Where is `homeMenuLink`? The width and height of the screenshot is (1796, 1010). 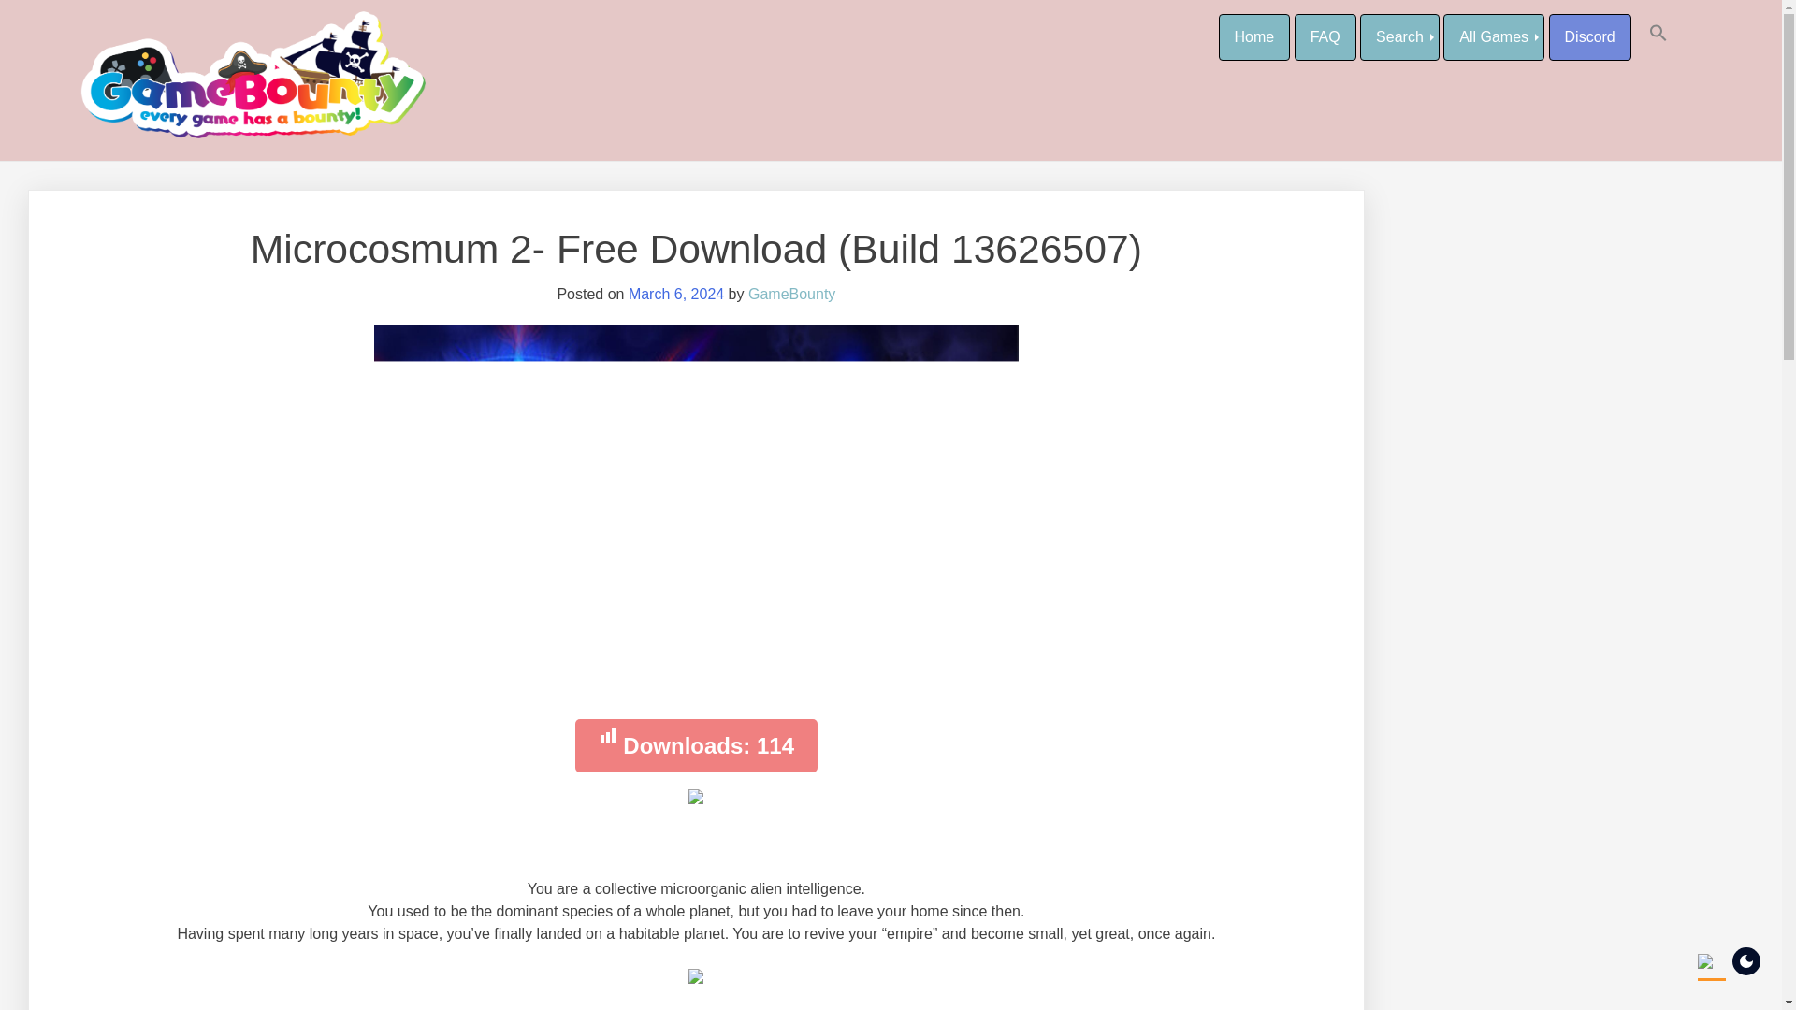
homeMenuLink is located at coordinates (1253, 37).